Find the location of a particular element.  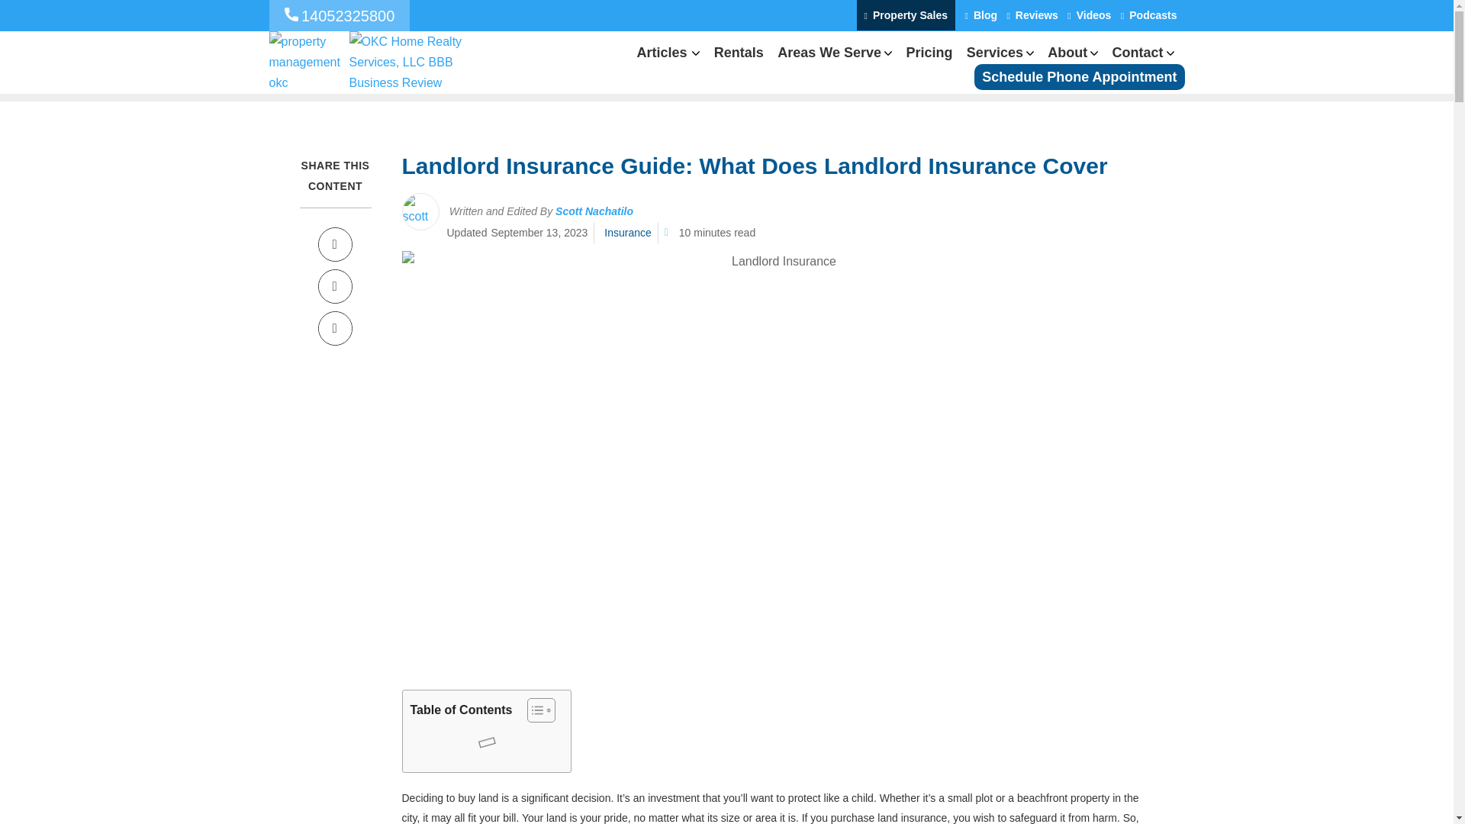

Blog is located at coordinates (984, 15).